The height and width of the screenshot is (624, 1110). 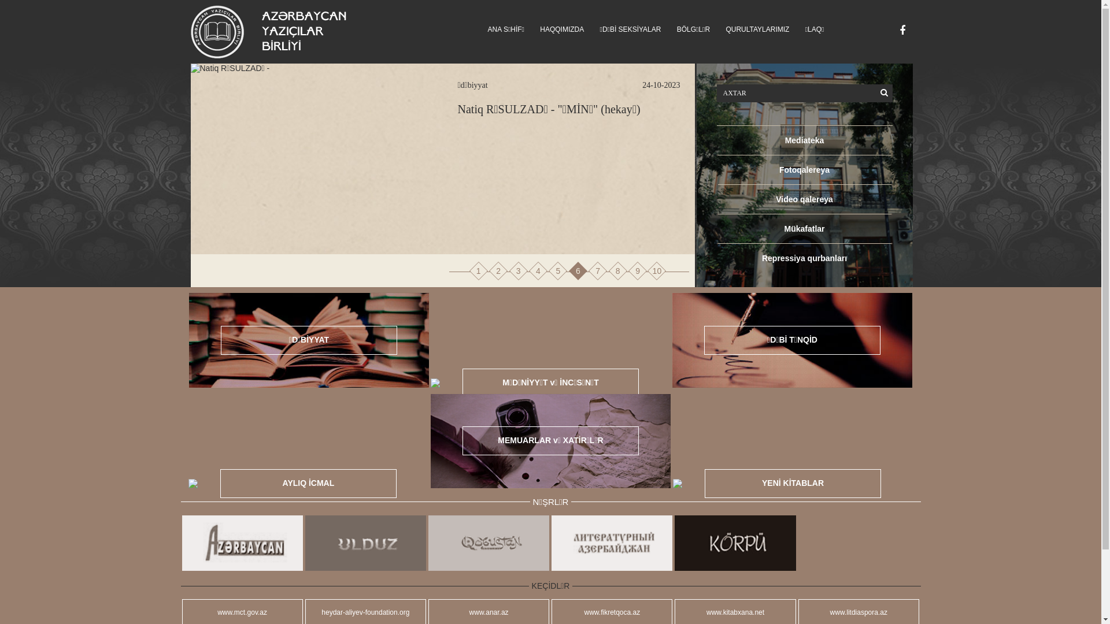 What do you see at coordinates (805, 140) in the screenshot?
I see `Mediateka` at bounding box center [805, 140].